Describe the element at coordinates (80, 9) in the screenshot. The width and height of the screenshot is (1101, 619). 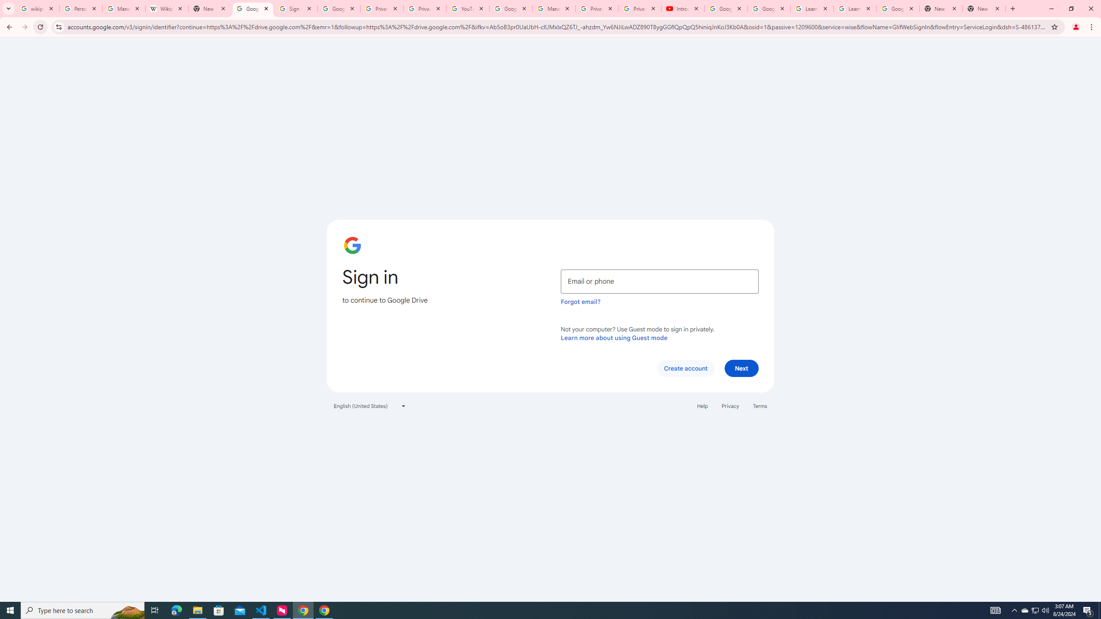
I see `Personalization & Google Search results - Google Search Help` at that location.